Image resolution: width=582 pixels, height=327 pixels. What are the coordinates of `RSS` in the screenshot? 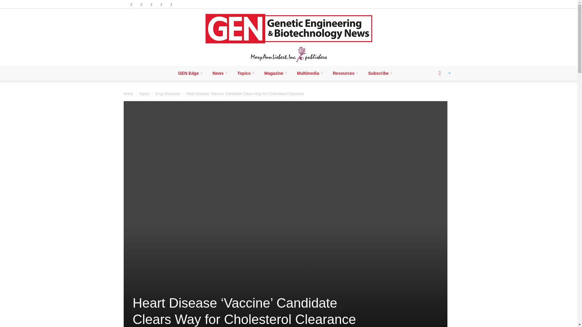 It's located at (152, 4).